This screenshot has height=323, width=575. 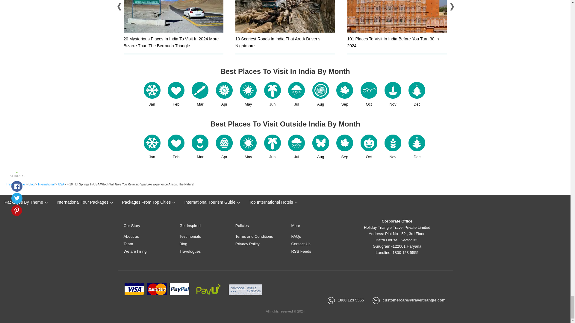 I want to click on International, so click(x=46, y=184).